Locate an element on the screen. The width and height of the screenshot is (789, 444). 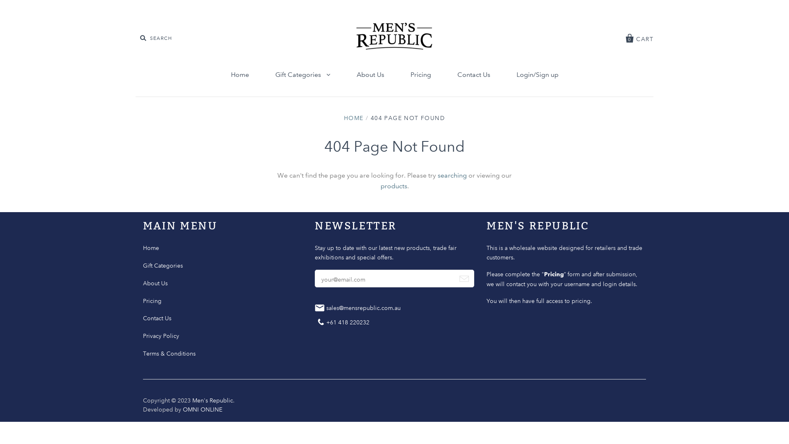
About Us is located at coordinates (370, 75).